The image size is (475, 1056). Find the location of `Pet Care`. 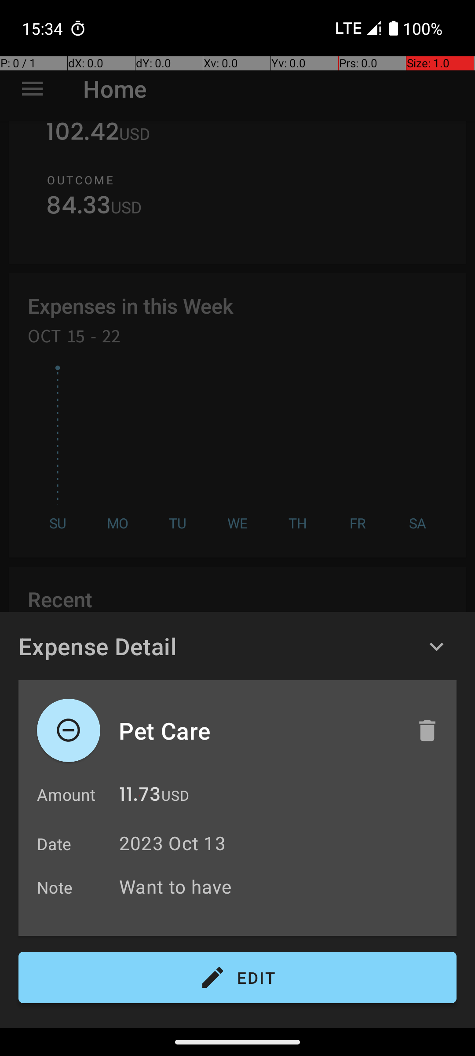

Pet Care is located at coordinates (258, 730).